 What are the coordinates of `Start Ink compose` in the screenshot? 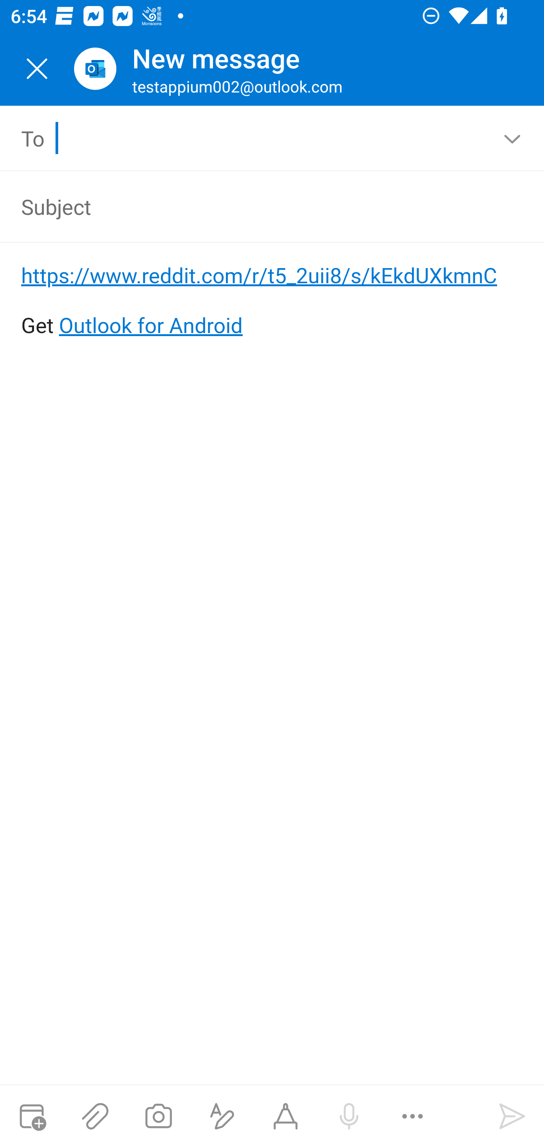 It's located at (286, 1116).